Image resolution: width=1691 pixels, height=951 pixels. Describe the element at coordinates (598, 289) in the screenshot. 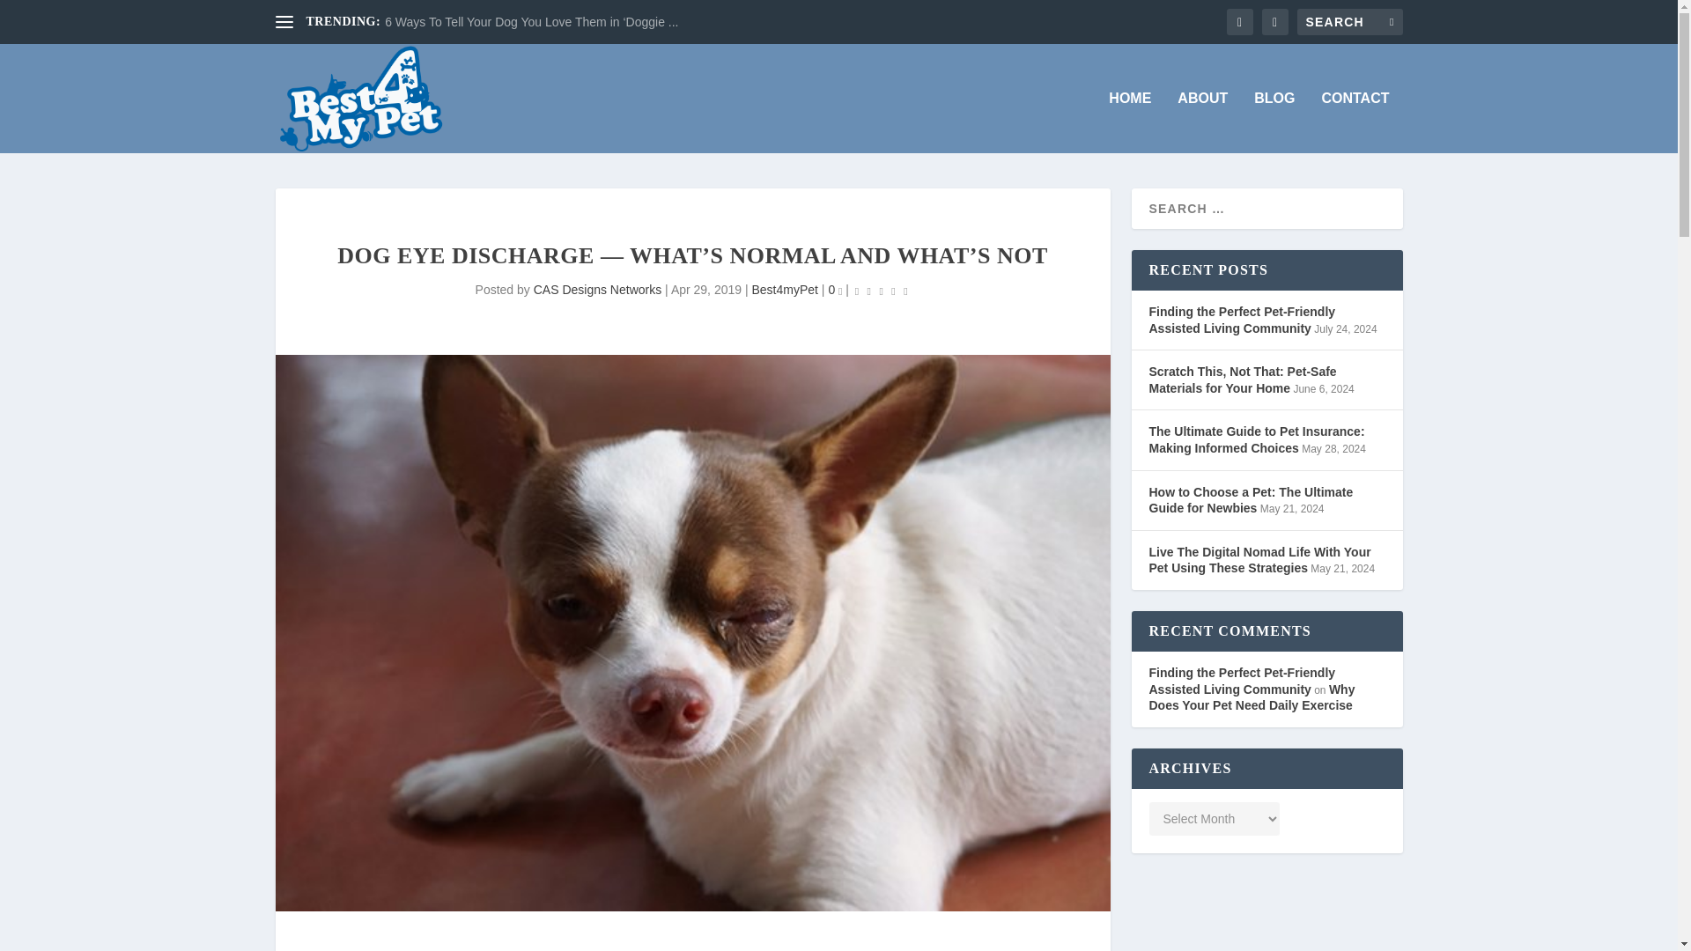

I see `Posts by CAS Designs Networks` at that location.